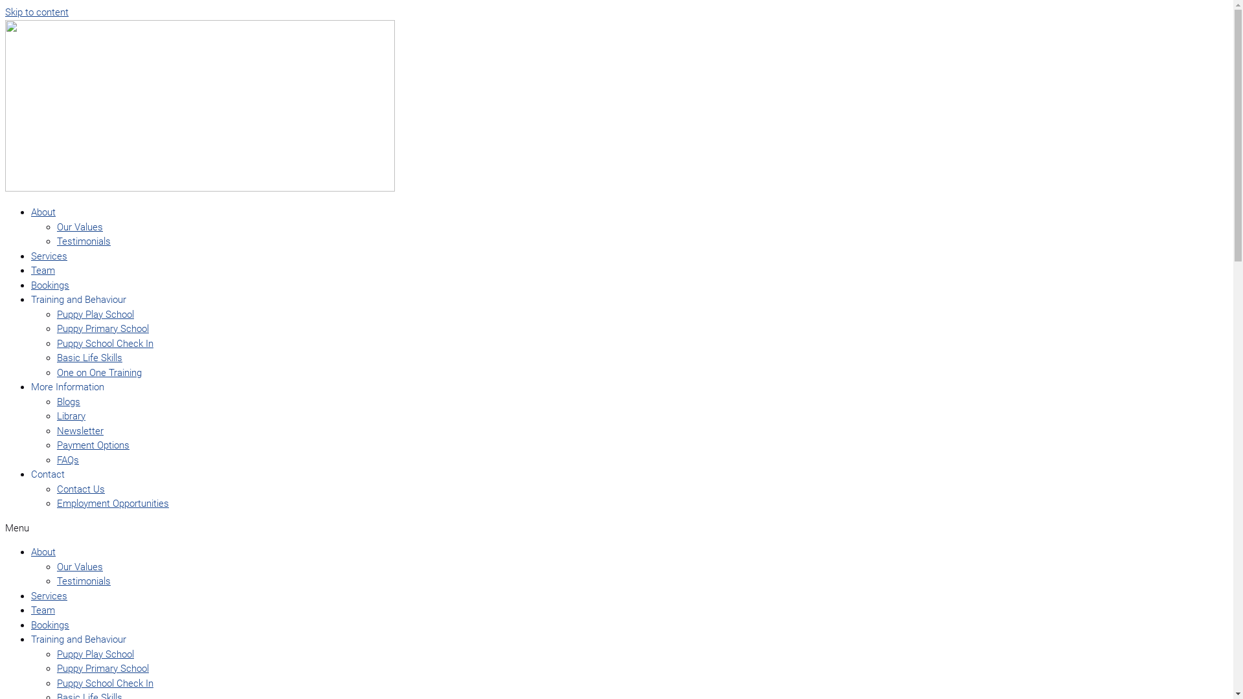 The height and width of the screenshot is (699, 1243). I want to click on FAQs, so click(68, 460).